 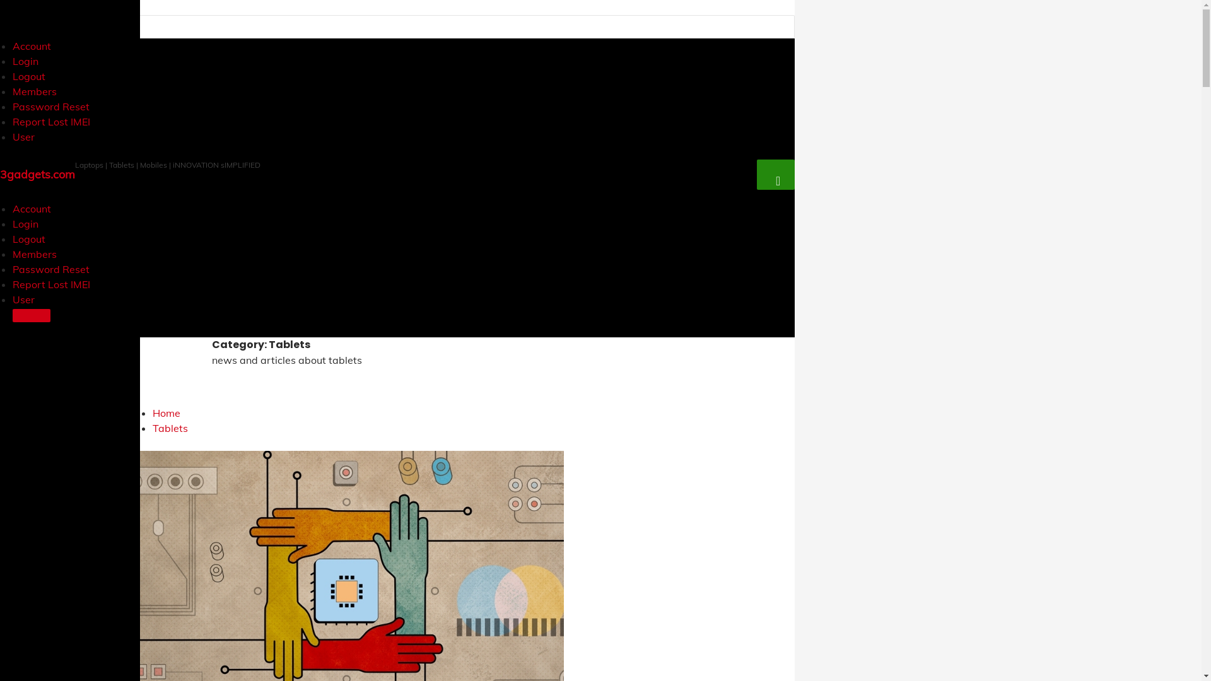 I want to click on Members, so click(x=35, y=254).